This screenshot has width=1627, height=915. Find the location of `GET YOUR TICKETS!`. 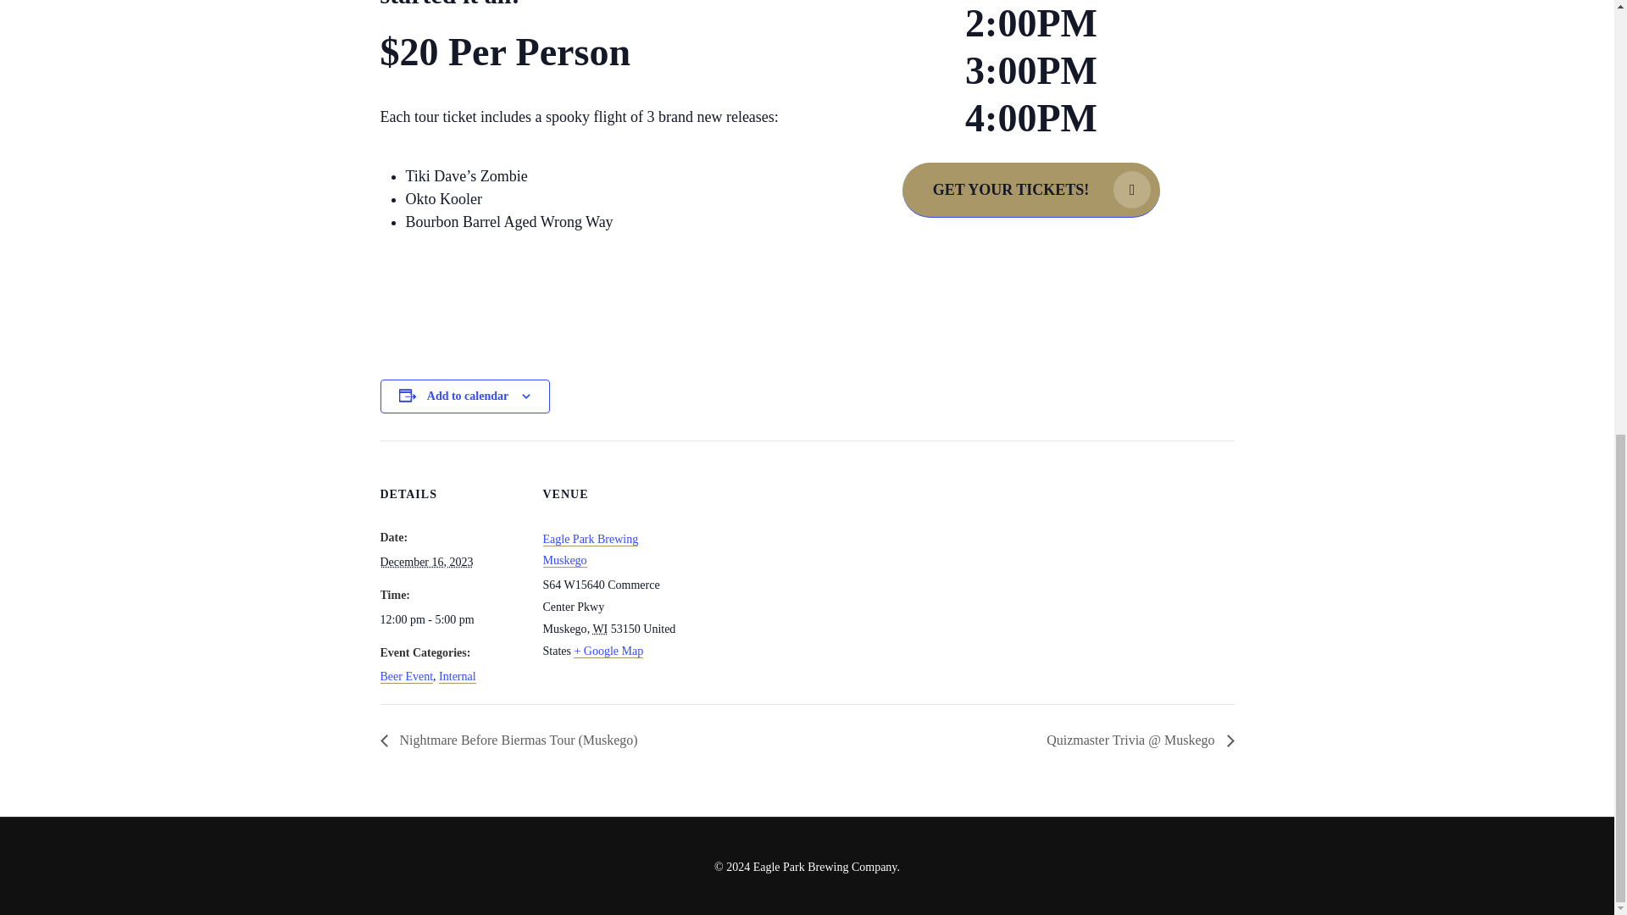

GET YOUR TICKETS! is located at coordinates (1032, 190).